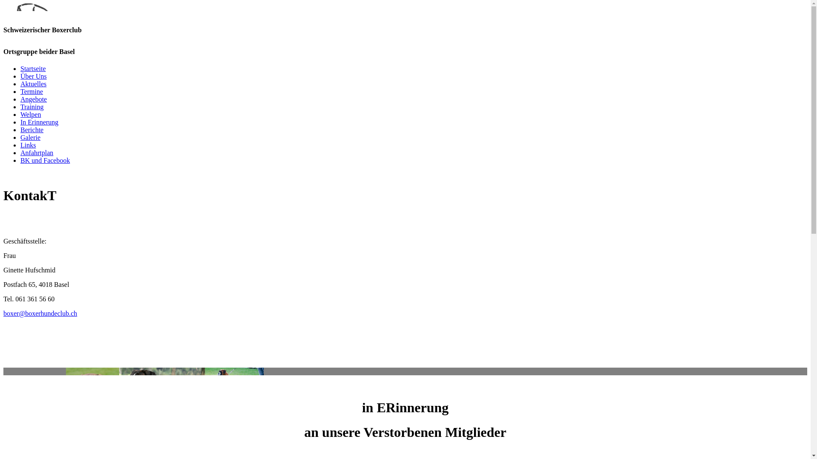 This screenshot has height=459, width=817. Describe the element at coordinates (31, 115) in the screenshot. I see `Welpen` at that location.